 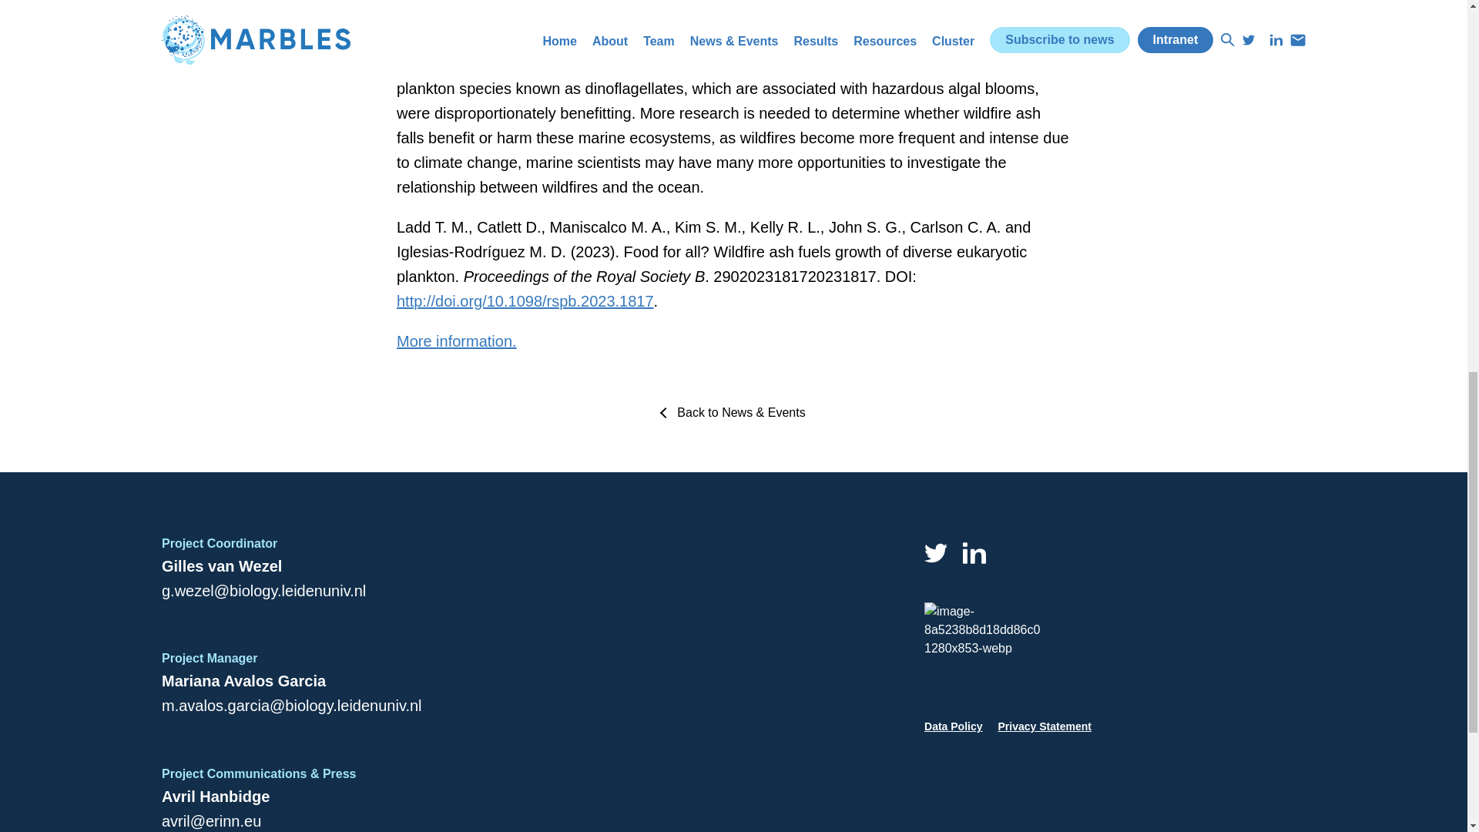 What do you see at coordinates (1045, 726) in the screenshot?
I see `Privacy Statement` at bounding box center [1045, 726].